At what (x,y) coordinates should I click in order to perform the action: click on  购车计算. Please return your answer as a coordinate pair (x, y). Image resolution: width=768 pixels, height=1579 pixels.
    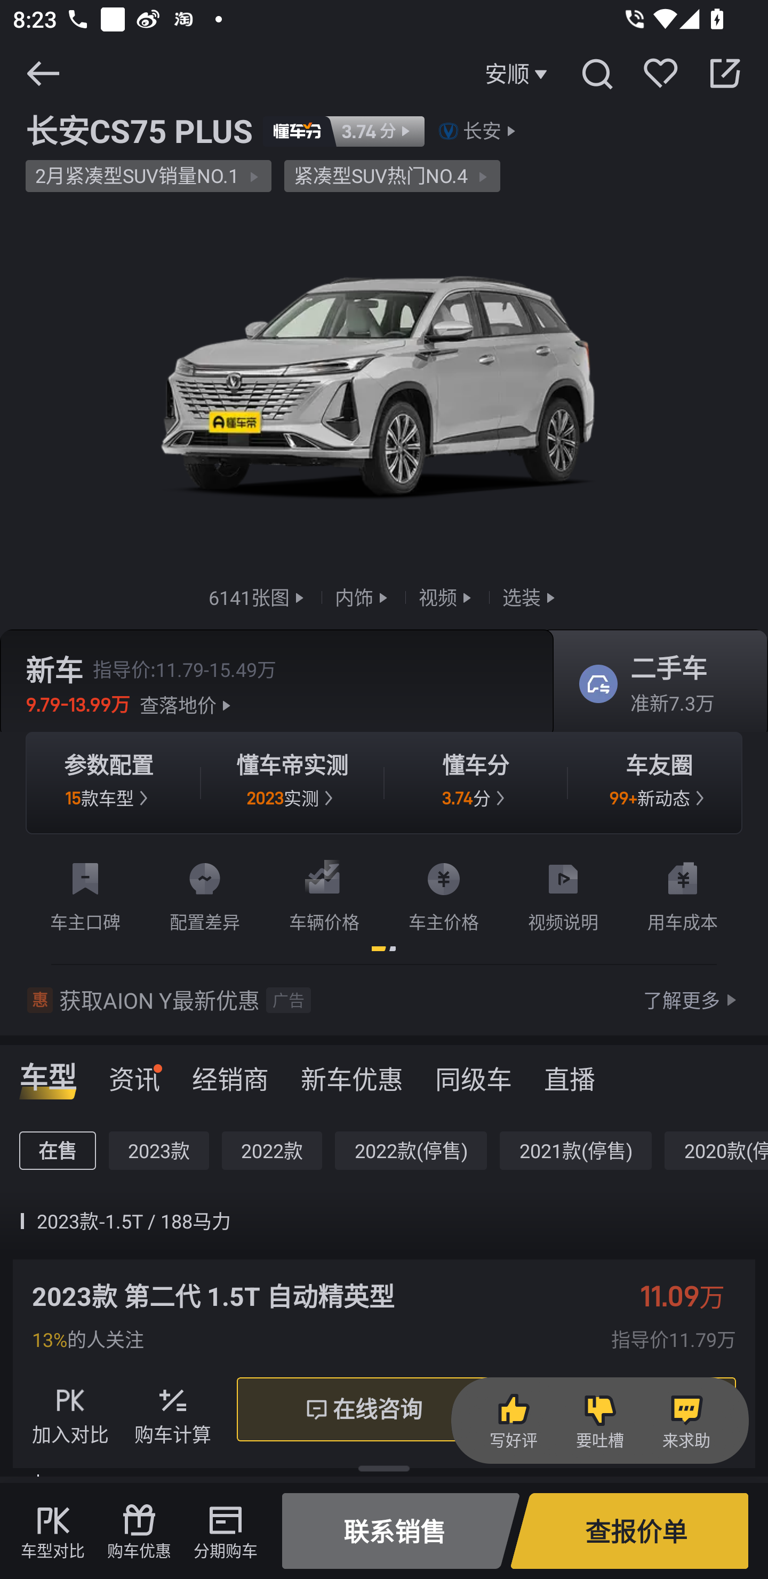
    Looking at the image, I should click on (173, 1410).